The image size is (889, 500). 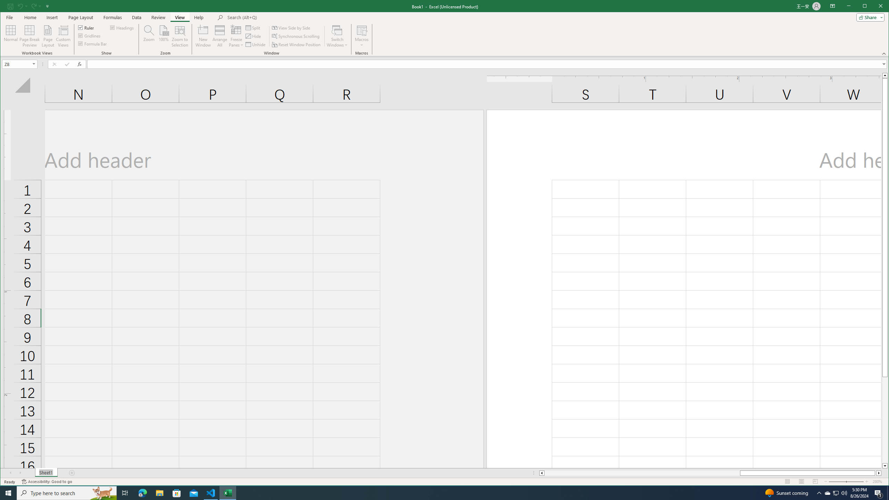 What do you see at coordinates (444, 28) in the screenshot?
I see `Class: MsoCommandBar` at bounding box center [444, 28].